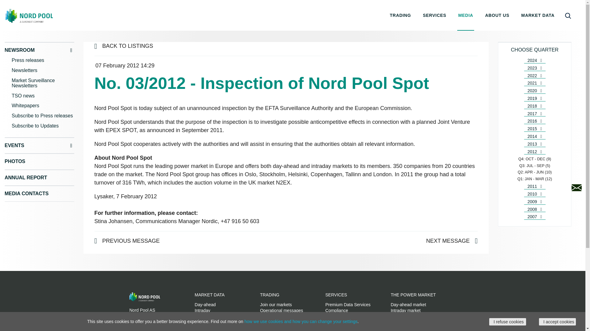 This screenshot has width=590, height=331. Describe the element at coordinates (342, 329) in the screenshot. I see `German mini-site` at that location.